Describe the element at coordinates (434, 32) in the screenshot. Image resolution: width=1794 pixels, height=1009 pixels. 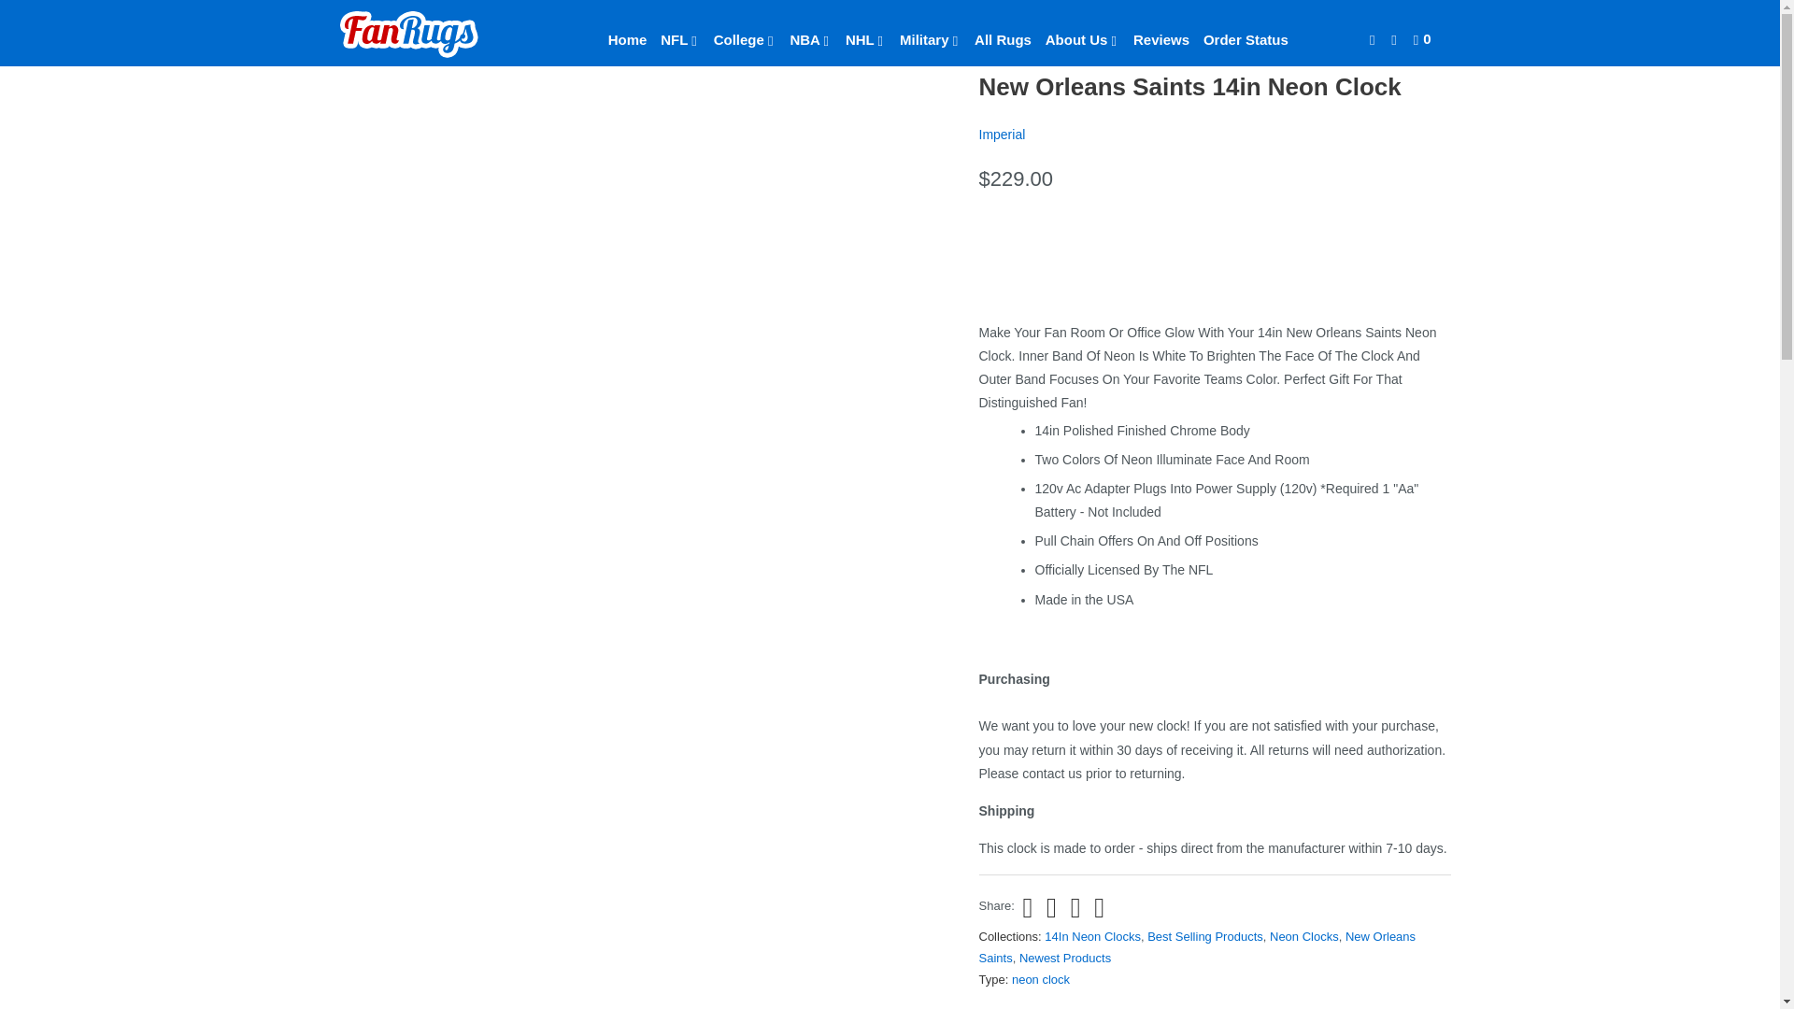
I see `Fan Rugs` at that location.